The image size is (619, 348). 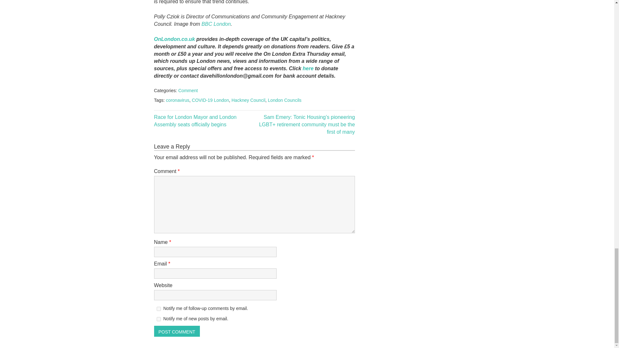 I want to click on subscribe, so click(x=159, y=309).